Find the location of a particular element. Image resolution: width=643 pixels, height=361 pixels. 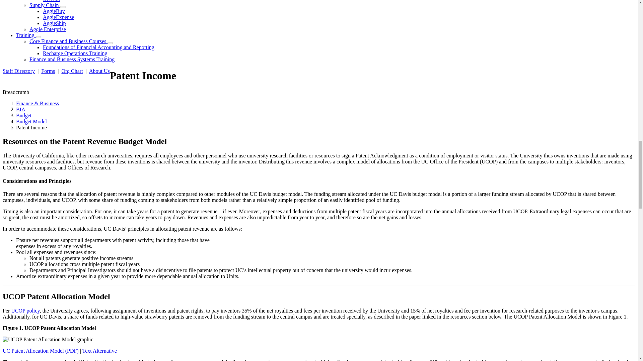

Finance and Business Training is located at coordinates (26, 35).